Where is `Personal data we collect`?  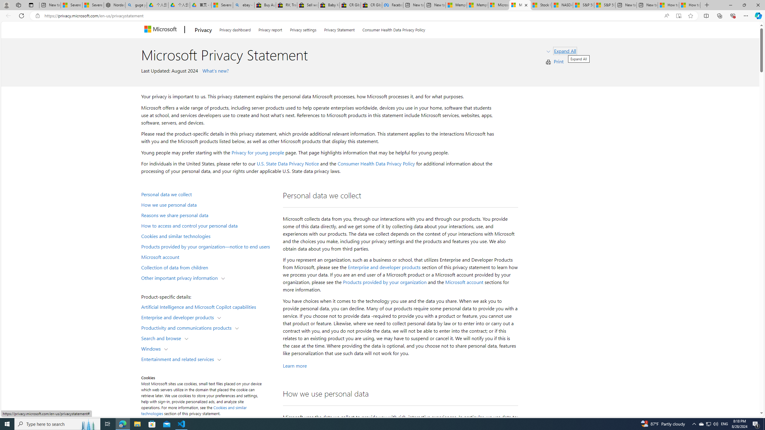
Personal data we collect is located at coordinates (208, 194).